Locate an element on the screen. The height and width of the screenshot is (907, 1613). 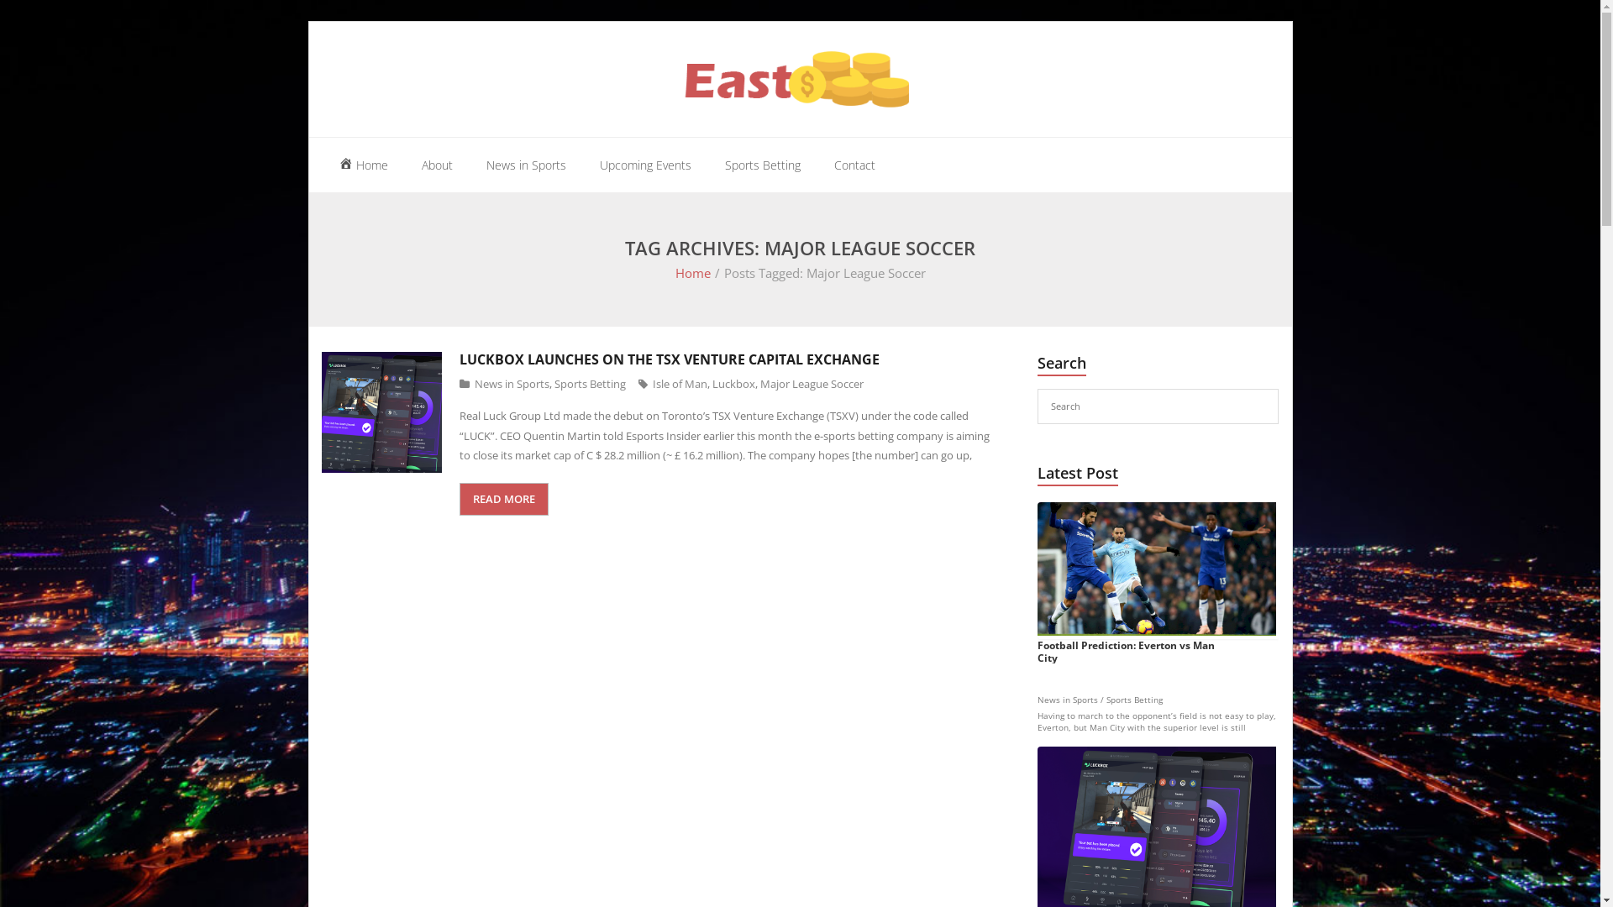
Skip to content is located at coordinates (307, 22).